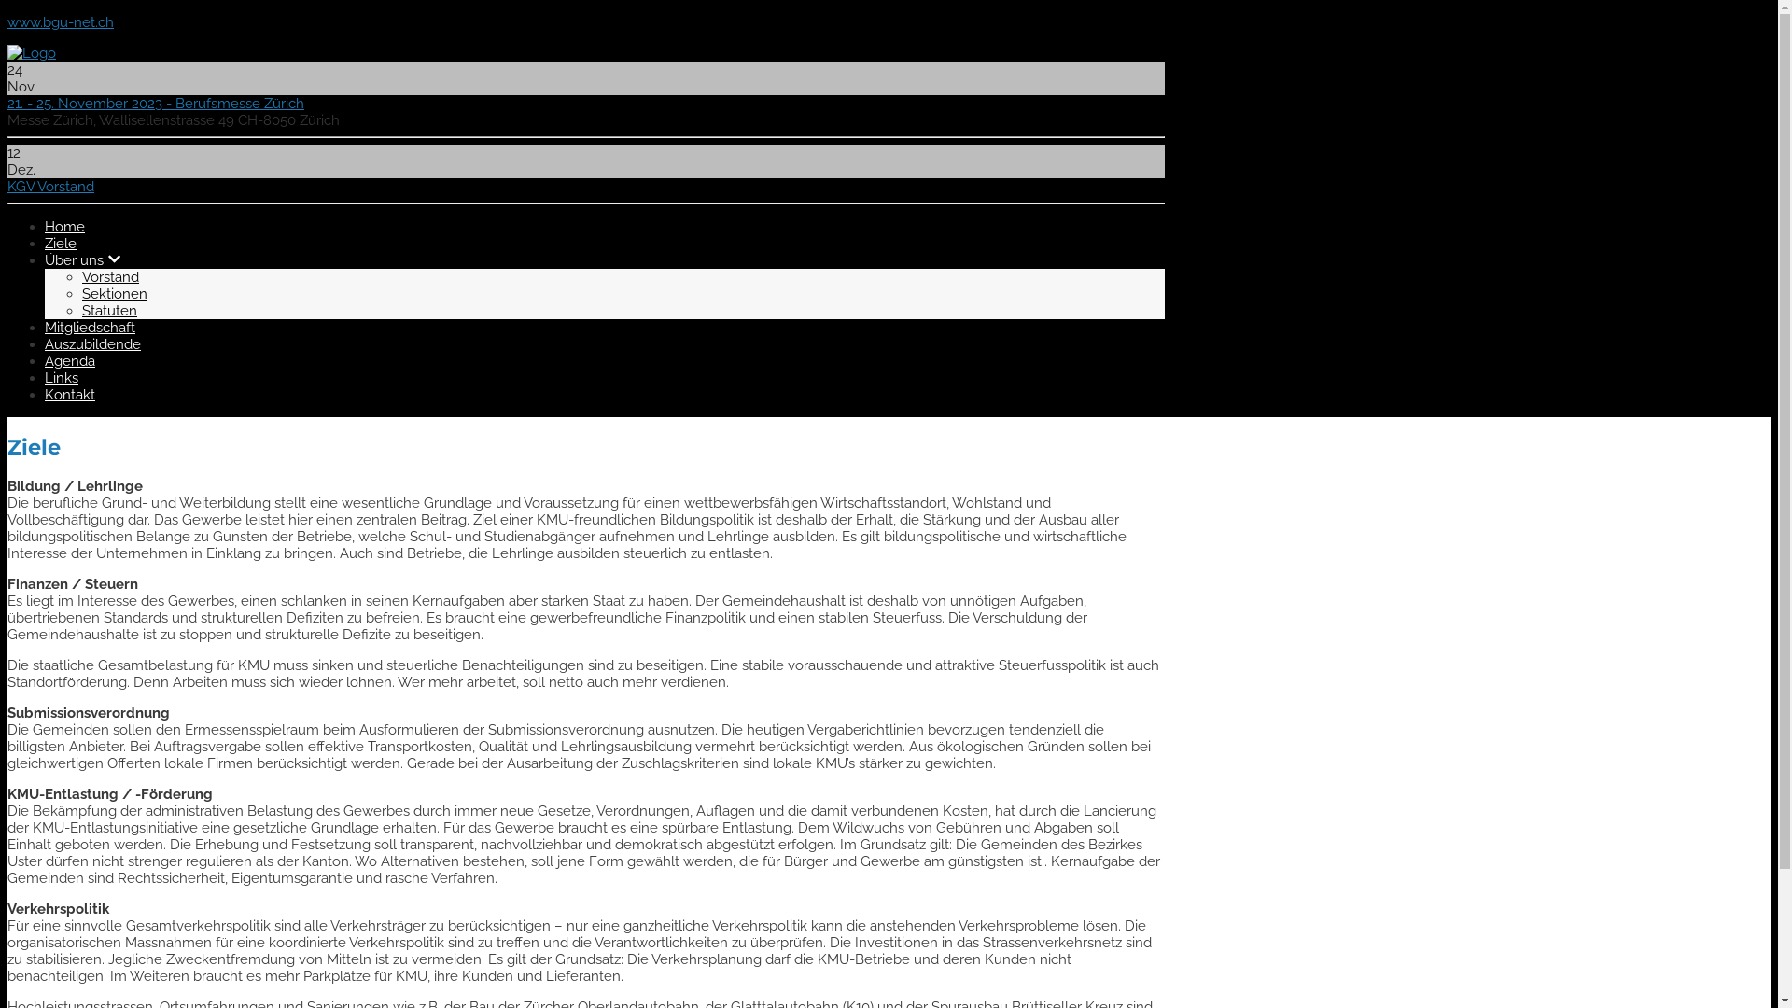 The height and width of the screenshot is (1008, 1792). I want to click on Ziele, so click(61, 244).